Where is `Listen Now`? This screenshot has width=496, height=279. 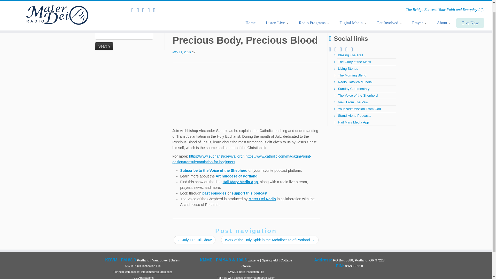
Listen Now is located at coordinates (134, 2).